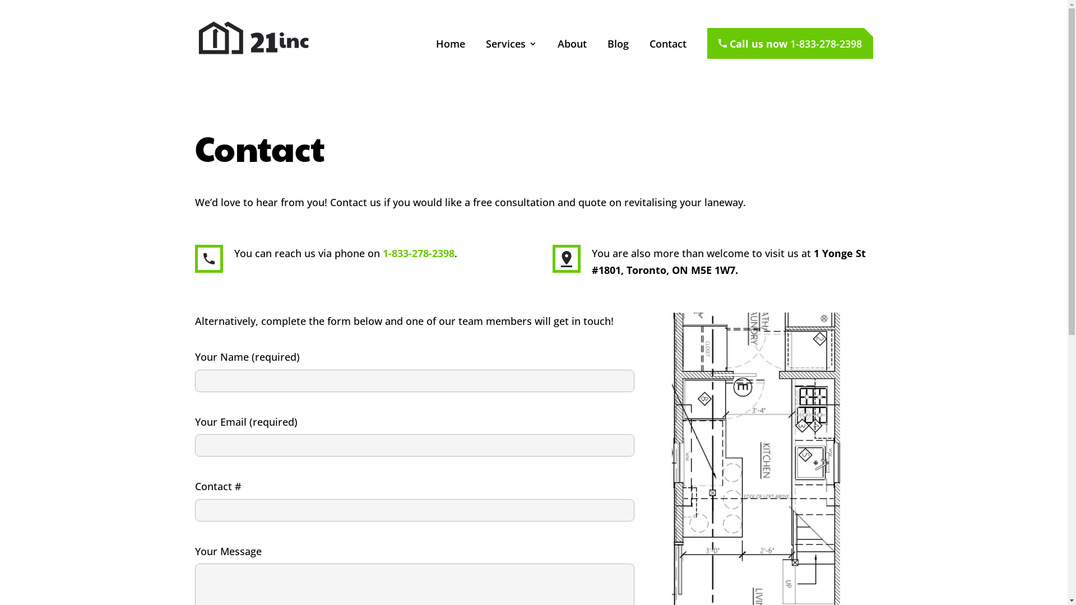  What do you see at coordinates (418, 253) in the screenshot?
I see `1-833-278-2398` at bounding box center [418, 253].